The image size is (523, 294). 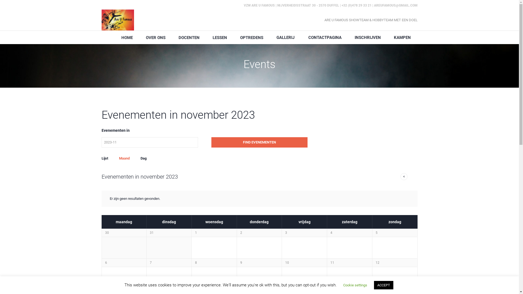 I want to click on Find Evenementen, so click(x=260, y=142).